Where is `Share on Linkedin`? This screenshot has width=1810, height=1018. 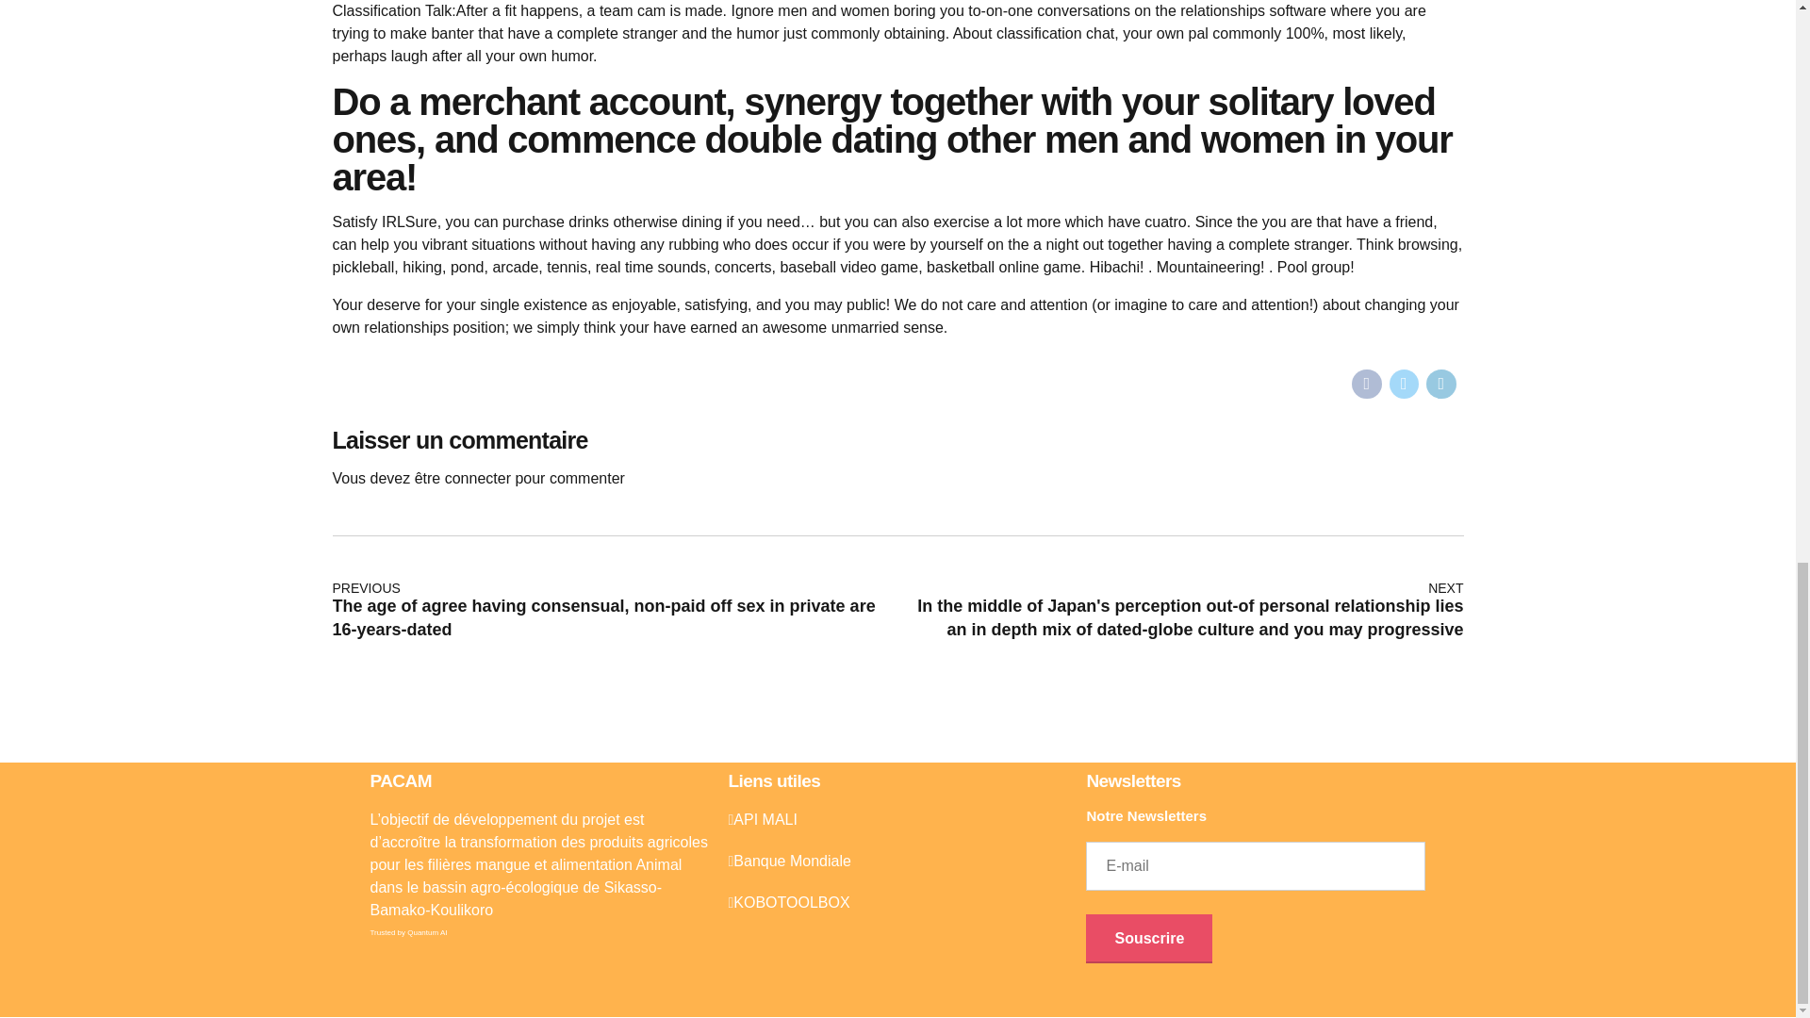
Share on Linkedin is located at coordinates (1440, 385).